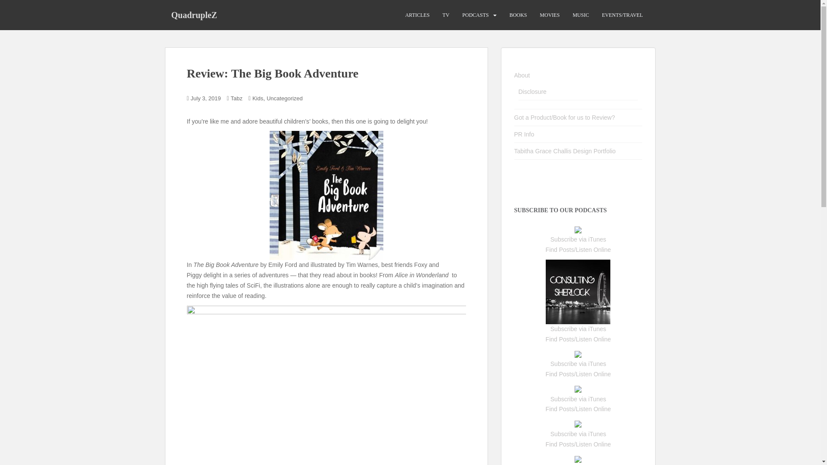 The width and height of the screenshot is (827, 465). Describe the element at coordinates (258, 98) in the screenshot. I see `Kids` at that location.